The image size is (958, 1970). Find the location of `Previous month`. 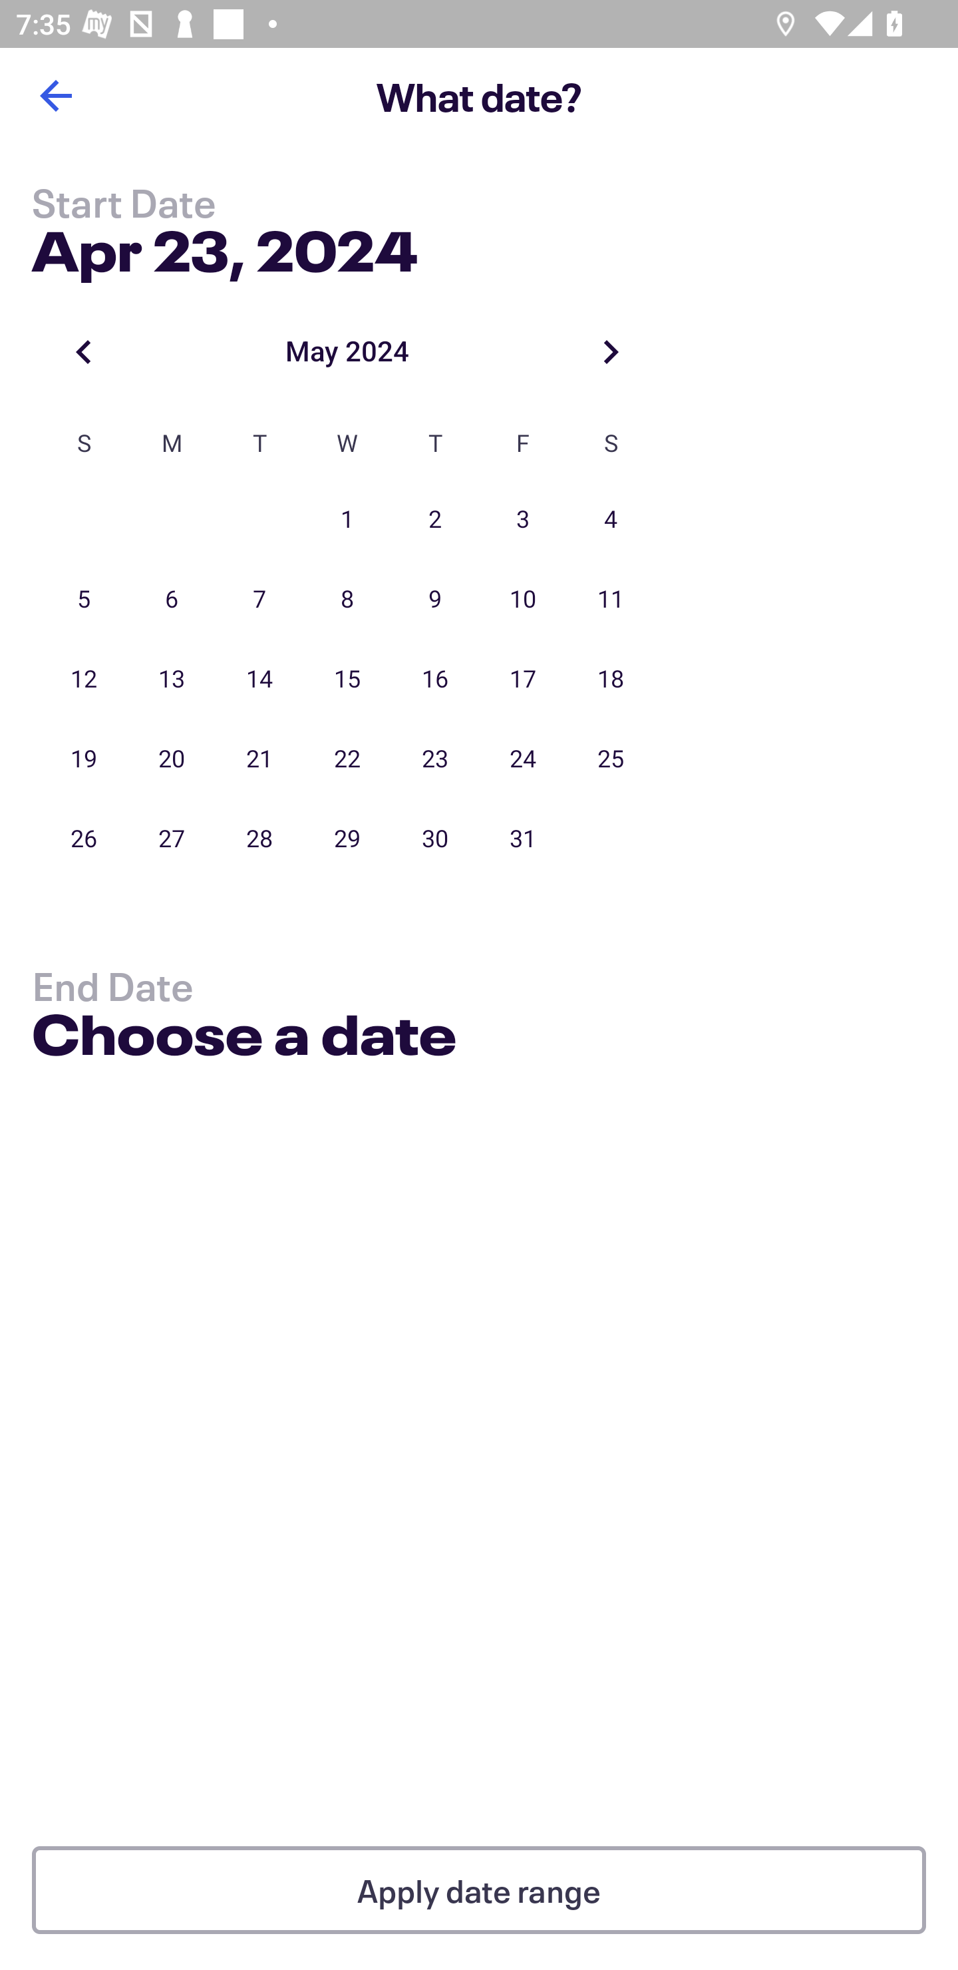

Previous month is located at coordinates (84, 351).